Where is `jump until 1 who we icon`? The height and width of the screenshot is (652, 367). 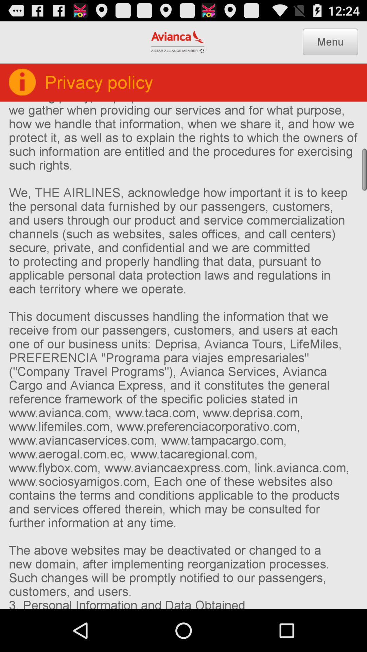 jump until 1 who we icon is located at coordinates (183, 355).